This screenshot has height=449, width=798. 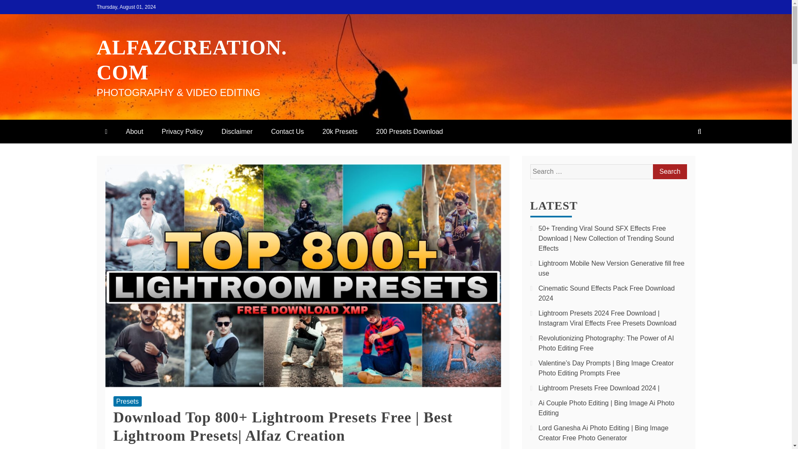 I want to click on Privacy Policy, so click(x=182, y=131).